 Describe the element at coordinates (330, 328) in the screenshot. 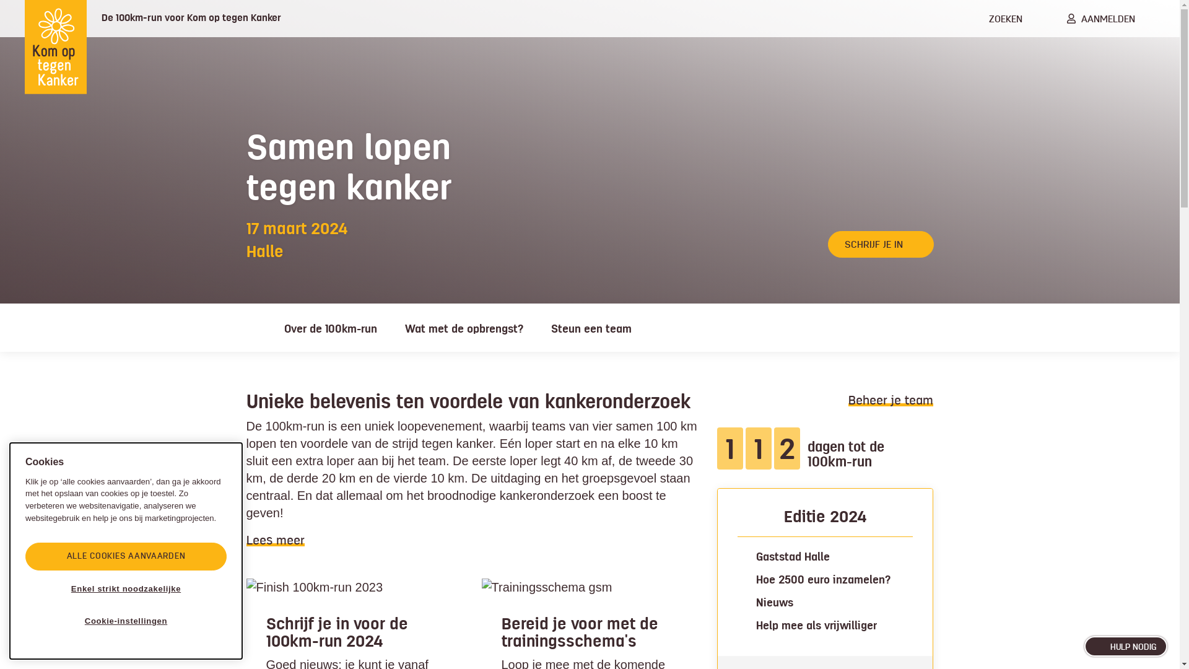

I see `Over de 100km-run` at that location.